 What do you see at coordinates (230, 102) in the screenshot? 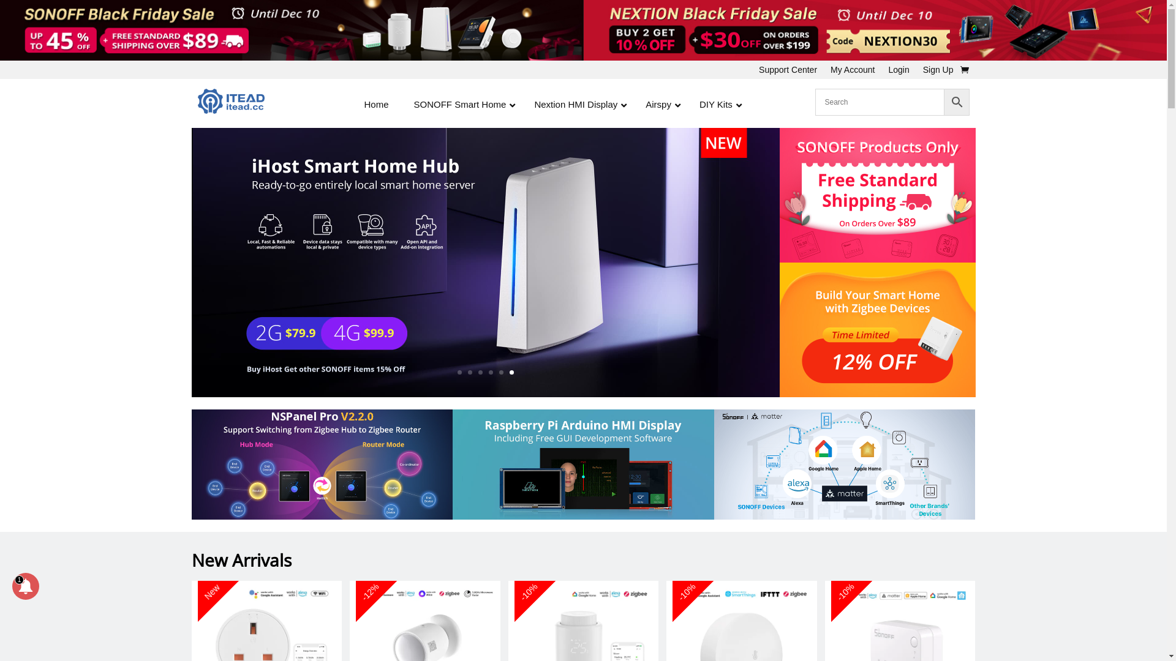
I see `imalllogoNew (1)` at bounding box center [230, 102].